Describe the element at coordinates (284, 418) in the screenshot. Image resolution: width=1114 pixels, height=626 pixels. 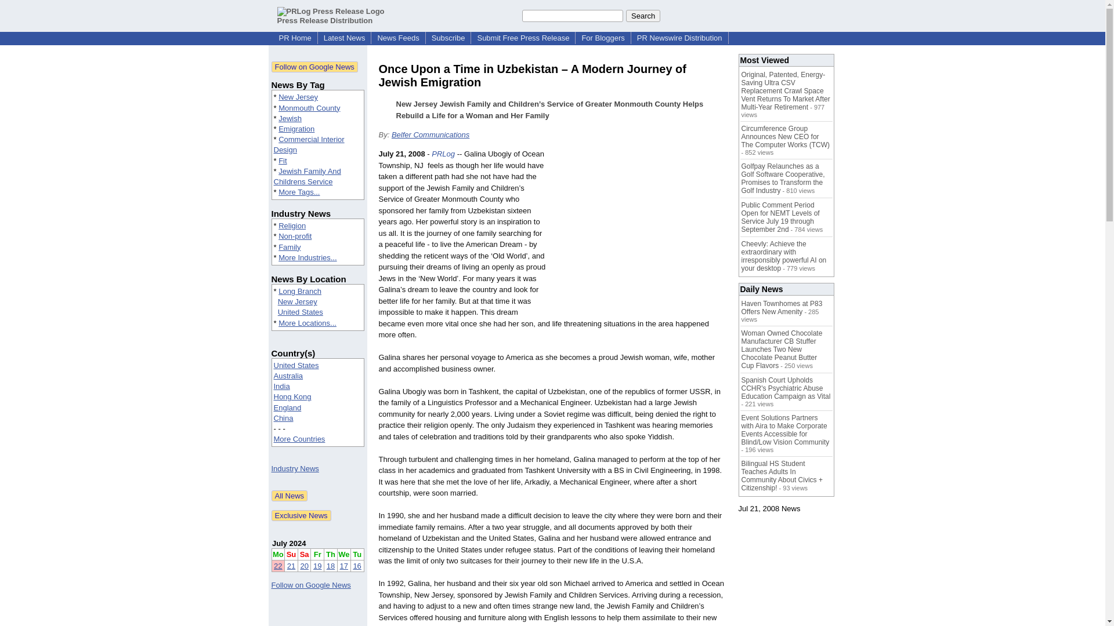
I see `China` at that location.